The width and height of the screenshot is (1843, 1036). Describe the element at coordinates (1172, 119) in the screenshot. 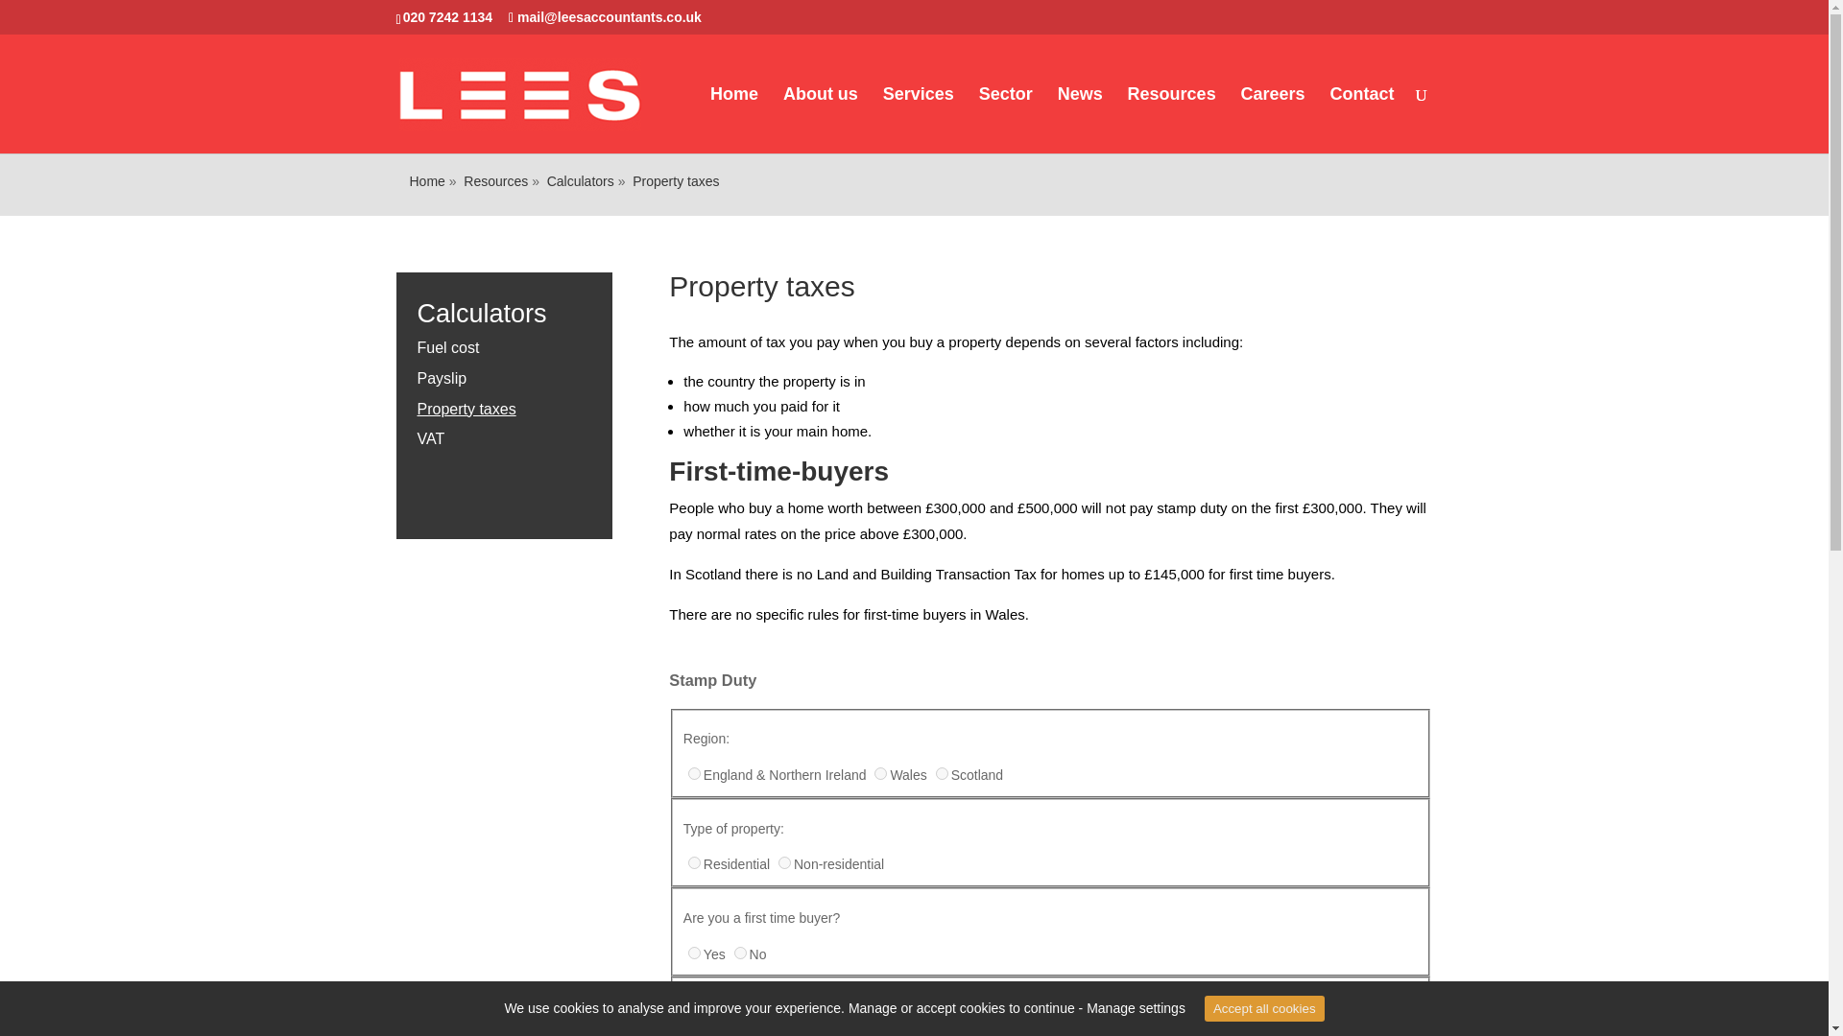

I see `Resources` at that location.